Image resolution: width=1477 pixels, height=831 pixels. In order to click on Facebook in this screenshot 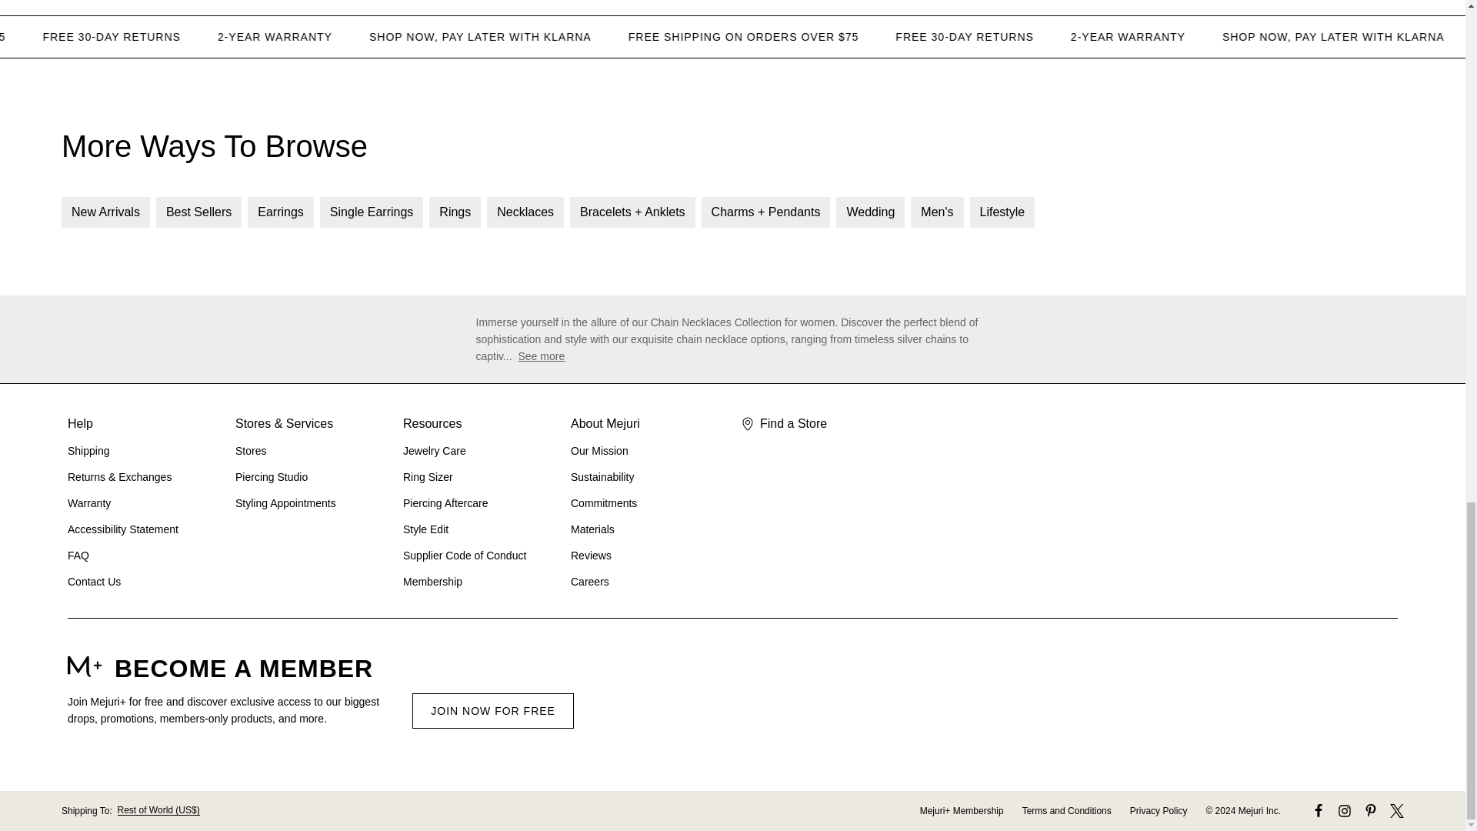, I will do `click(1318, 811)`.